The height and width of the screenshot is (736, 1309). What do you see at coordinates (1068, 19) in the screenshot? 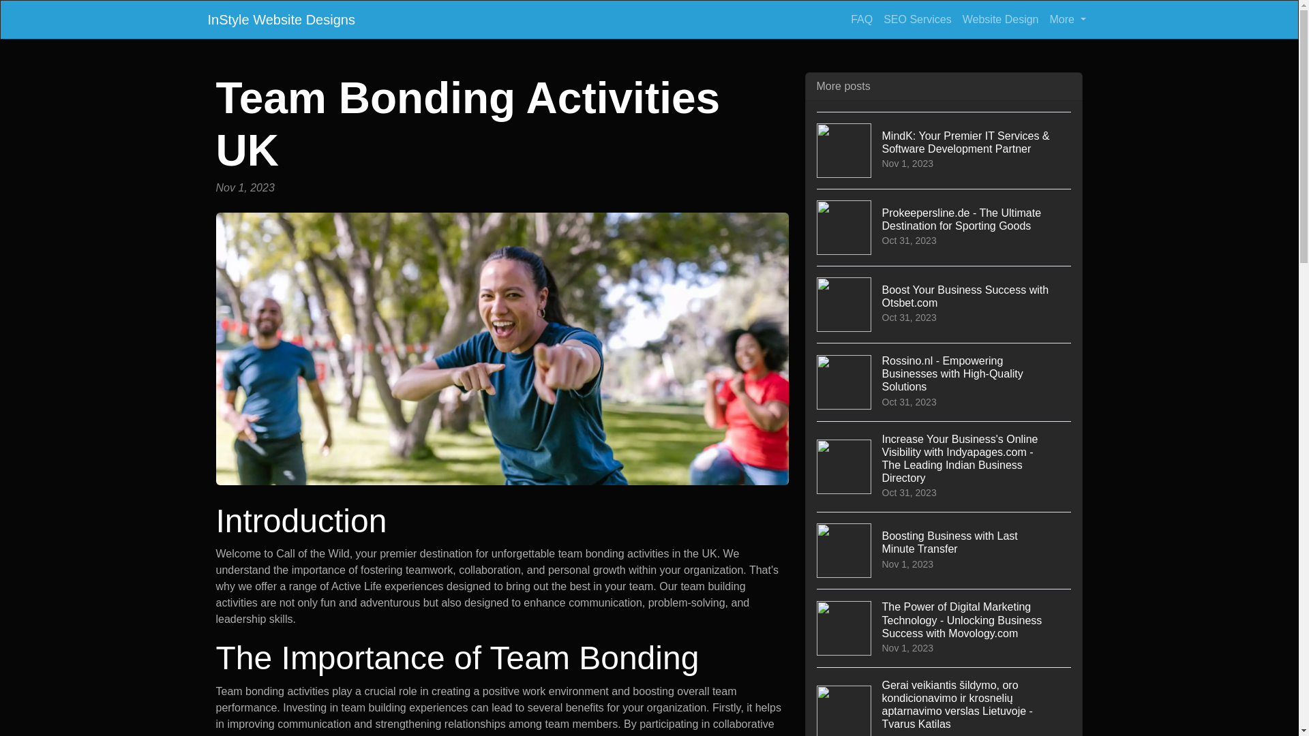
I see `Website Design` at bounding box center [1068, 19].